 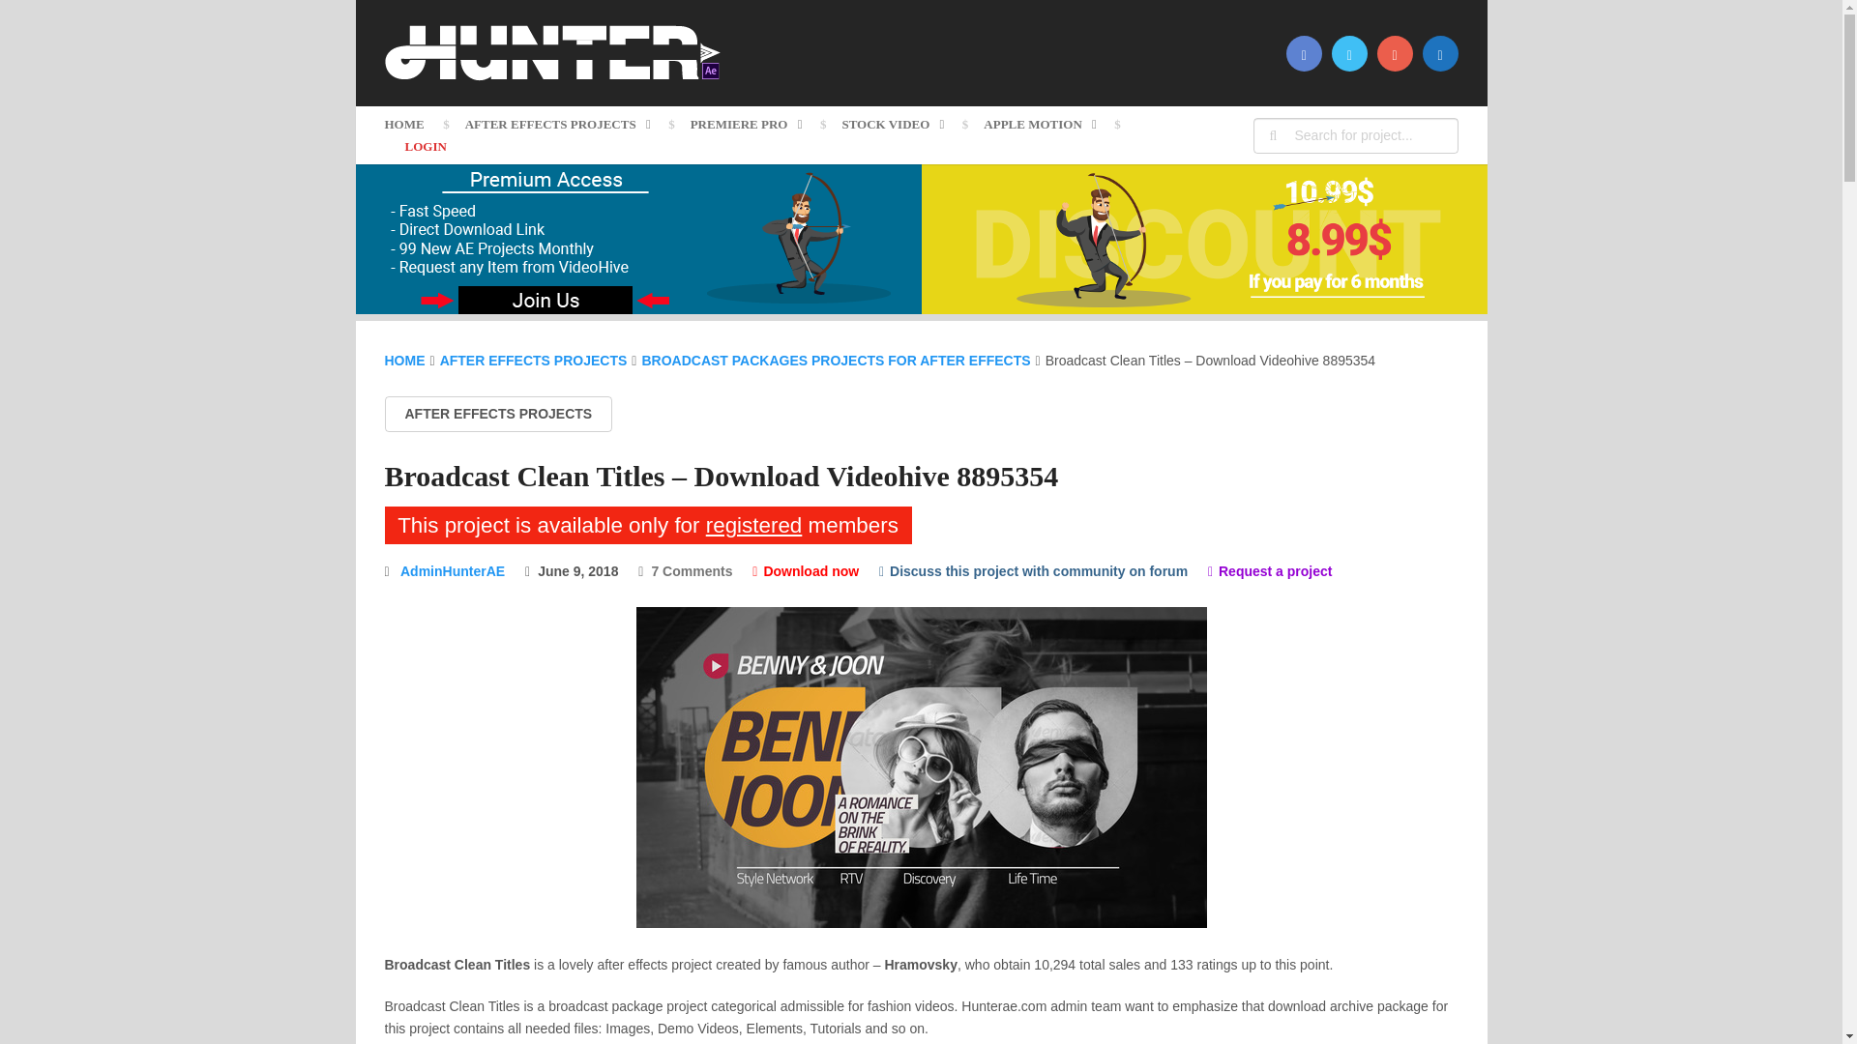 What do you see at coordinates (1033, 571) in the screenshot?
I see `Hunterae.com Forum` at bounding box center [1033, 571].